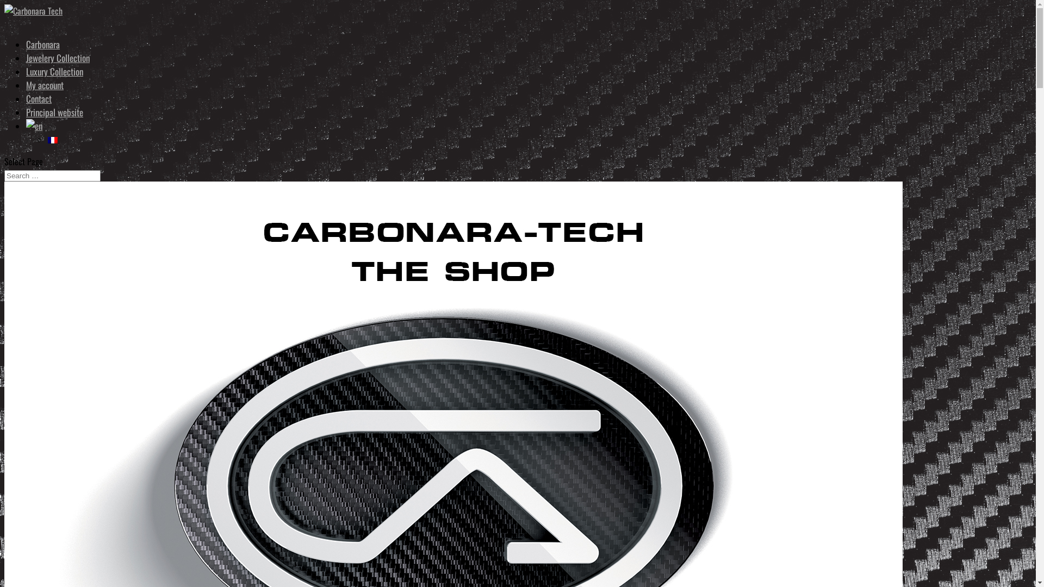 The width and height of the screenshot is (1044, 587). What do you see at coordinates (43, 50) in the screenshot?
I see `Carbonara` at bounding box center [43, 50].